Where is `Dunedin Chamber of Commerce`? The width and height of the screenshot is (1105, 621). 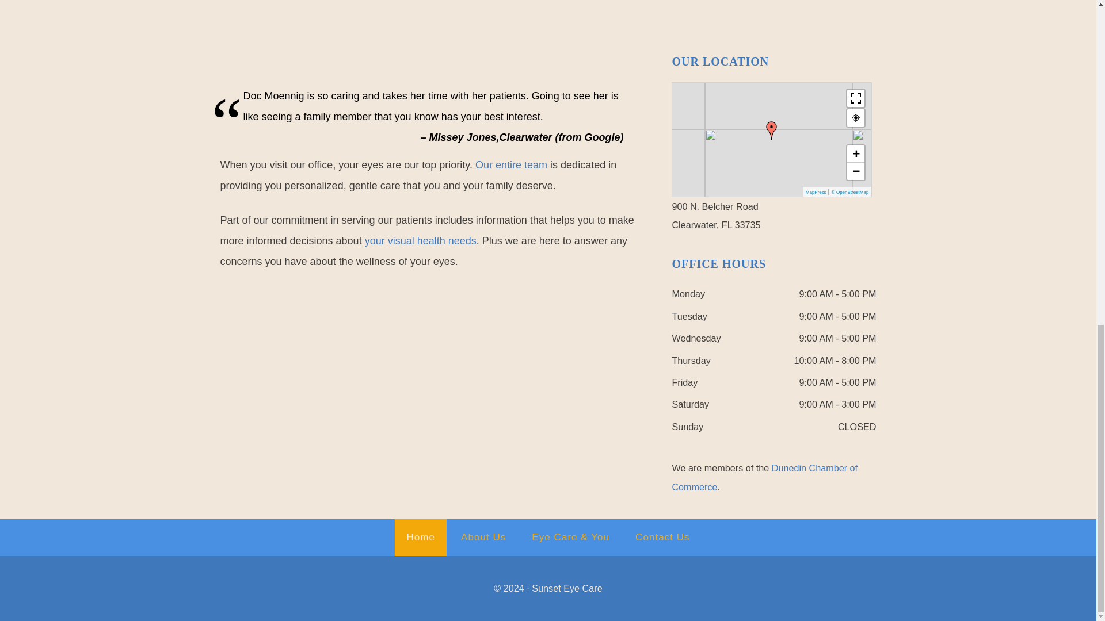
Dunedin Chamber of Commerce is located at coordinates (764, 477).